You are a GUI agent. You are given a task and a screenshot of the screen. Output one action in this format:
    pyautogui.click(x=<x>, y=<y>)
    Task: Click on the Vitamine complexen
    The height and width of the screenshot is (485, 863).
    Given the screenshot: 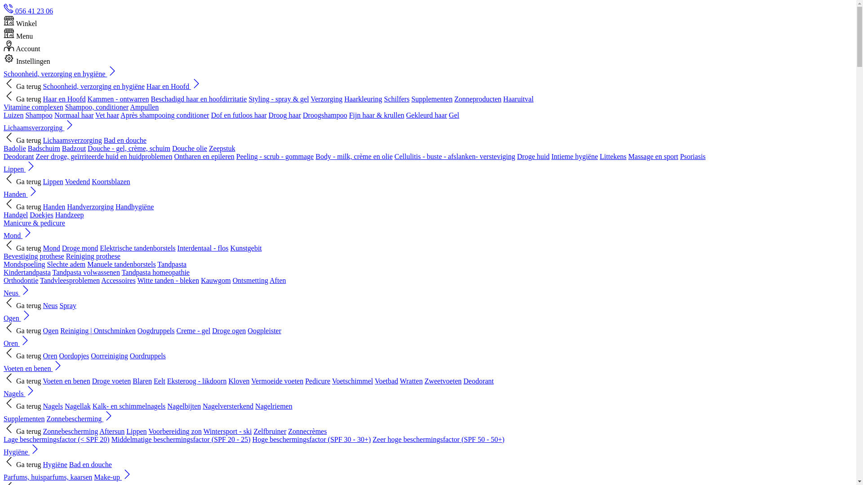 What is the action you would take?
    pyautogui.click(x=33, y=107)
    